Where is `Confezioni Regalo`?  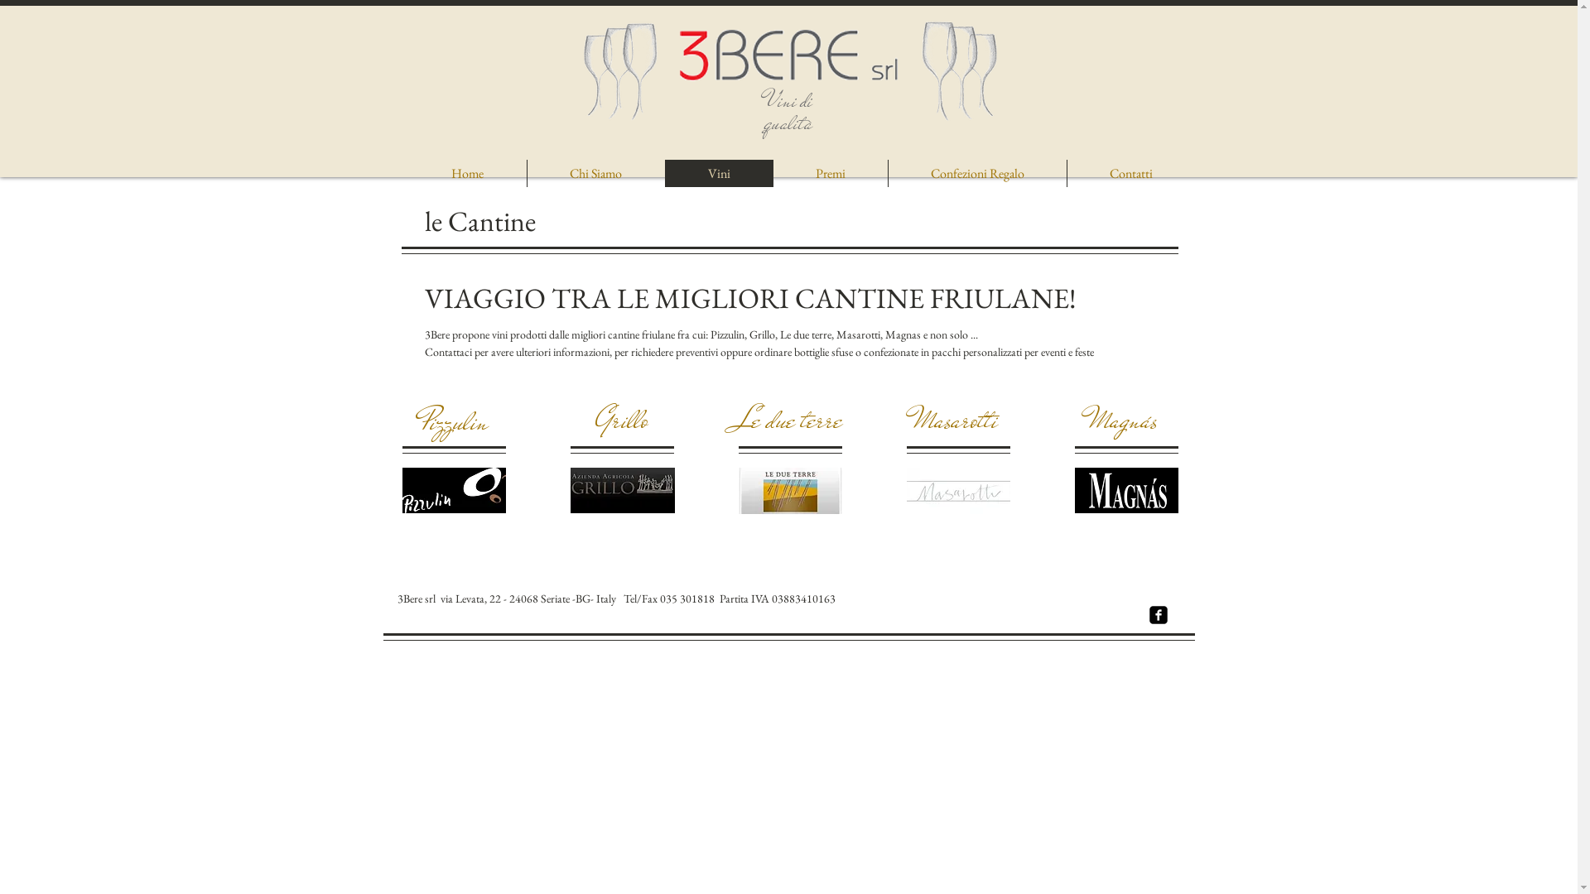
Confezioni Regalo is located at coordinates (977, 174).